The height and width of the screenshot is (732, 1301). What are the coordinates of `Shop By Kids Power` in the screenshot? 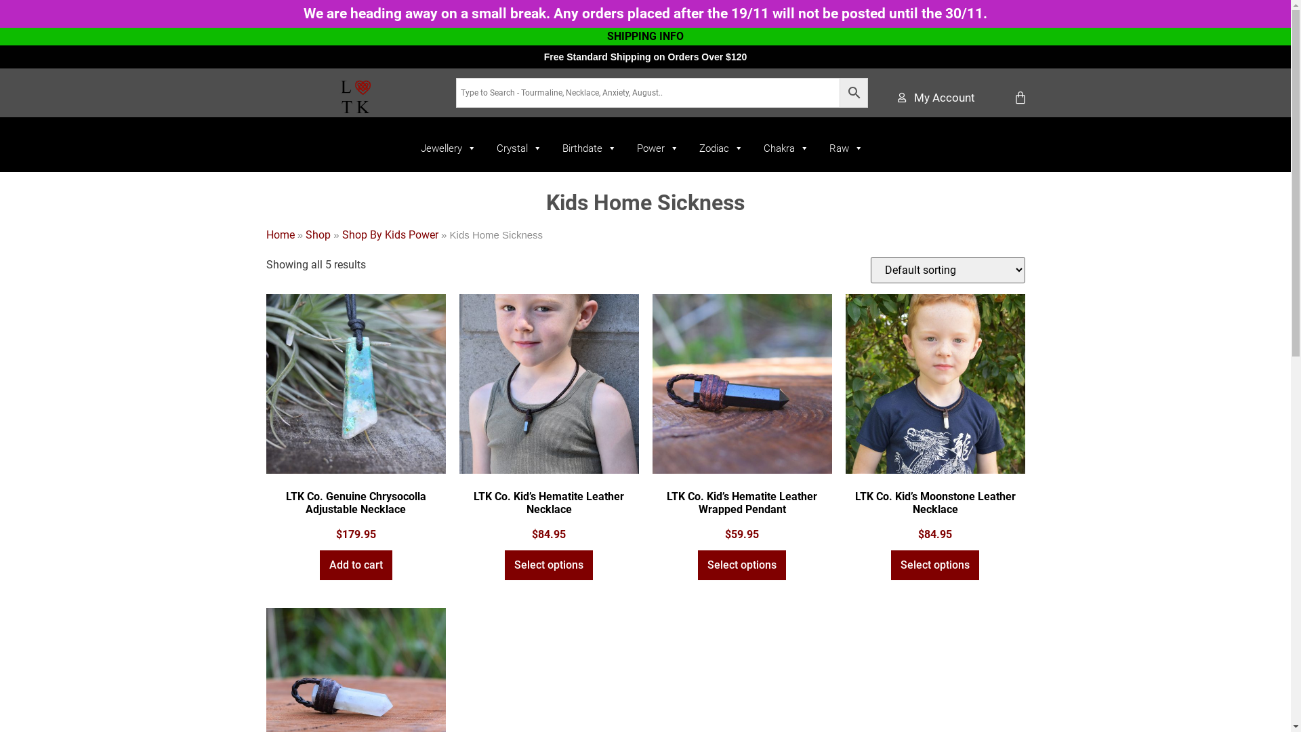 It's located at (390, 235).